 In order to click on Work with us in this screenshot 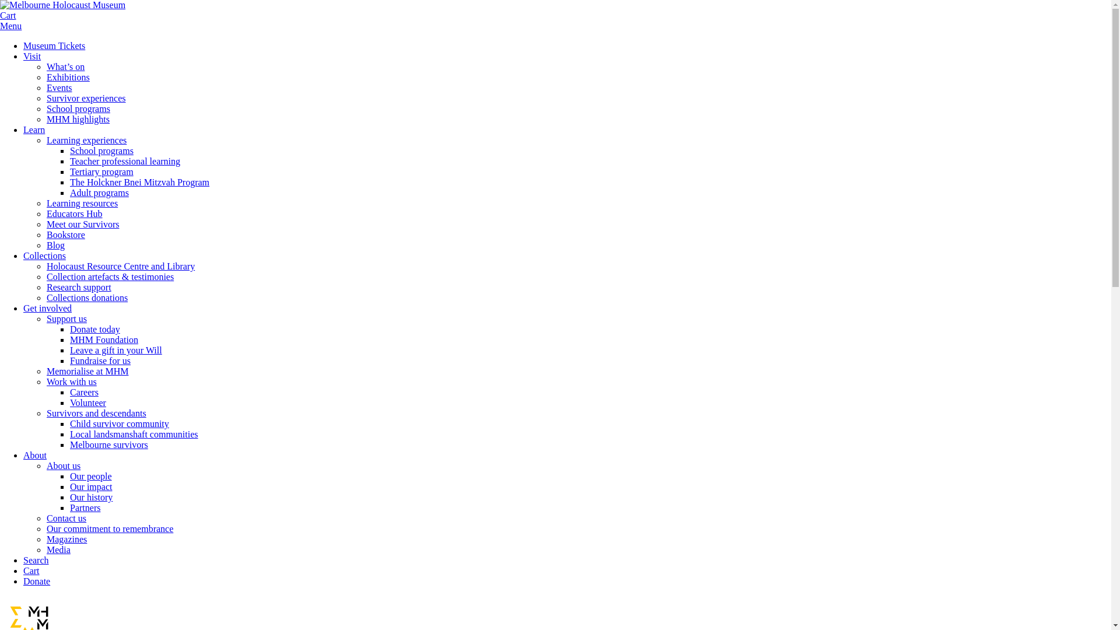, I will do `click(72, 381)`.